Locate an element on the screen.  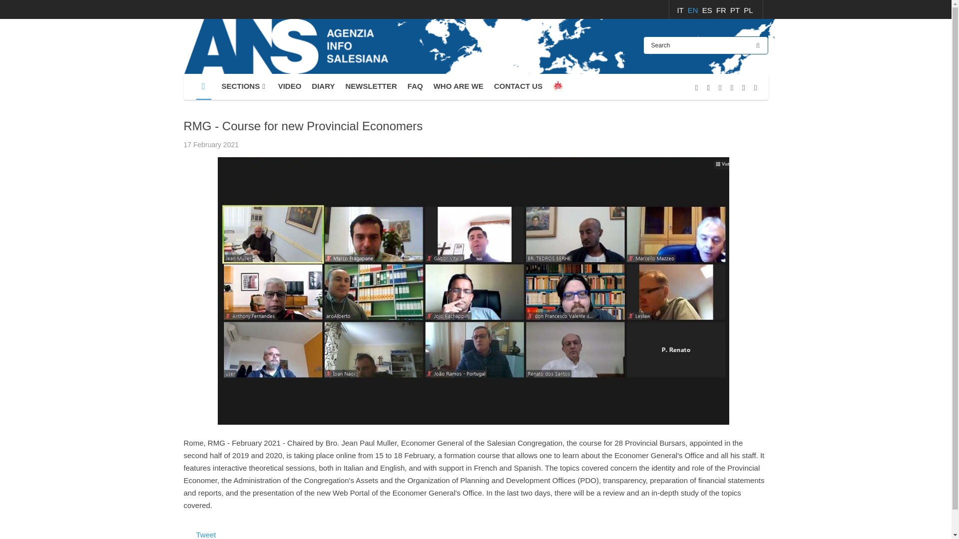
NEWSLETTER is located at coordinates (371, 86).